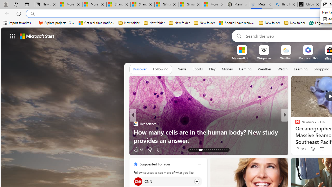  What do you see at coordinates (182, 69) in the screenshot?
I see `News` at bounding box center [182, 69].